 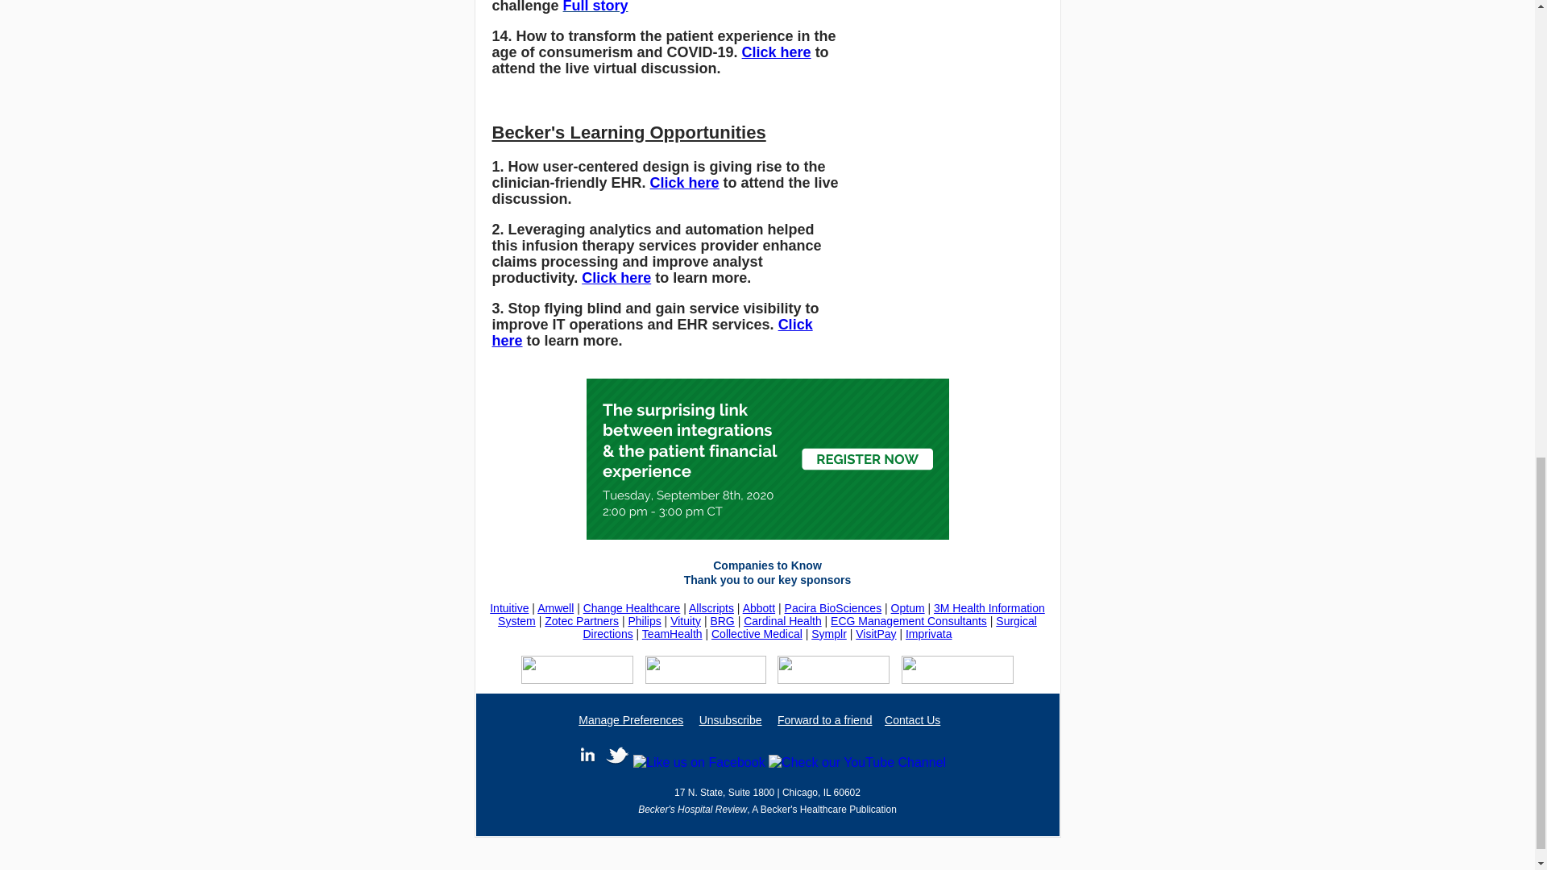 I want to click on Like us on Facebook, so click(x=699, y=762).